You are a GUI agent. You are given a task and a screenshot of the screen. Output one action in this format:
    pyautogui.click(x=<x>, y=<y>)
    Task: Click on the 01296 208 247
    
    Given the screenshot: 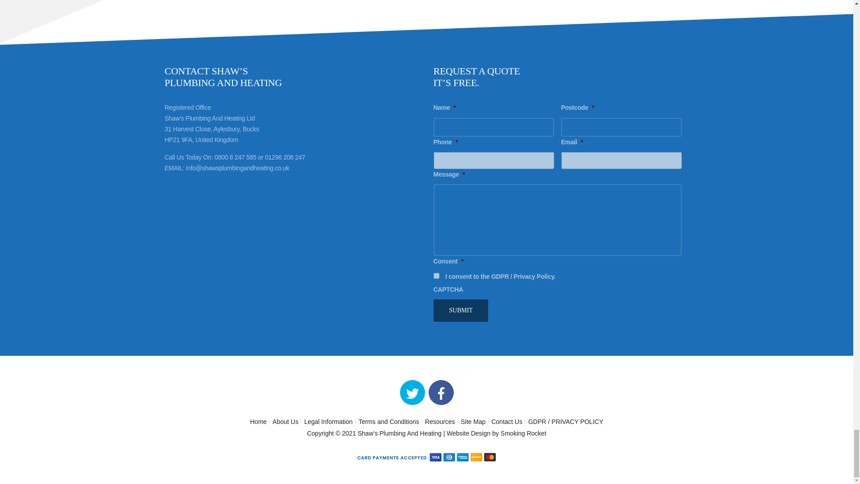 What is the action you would take?
    pyautogui.click(x=452, y=1)
    